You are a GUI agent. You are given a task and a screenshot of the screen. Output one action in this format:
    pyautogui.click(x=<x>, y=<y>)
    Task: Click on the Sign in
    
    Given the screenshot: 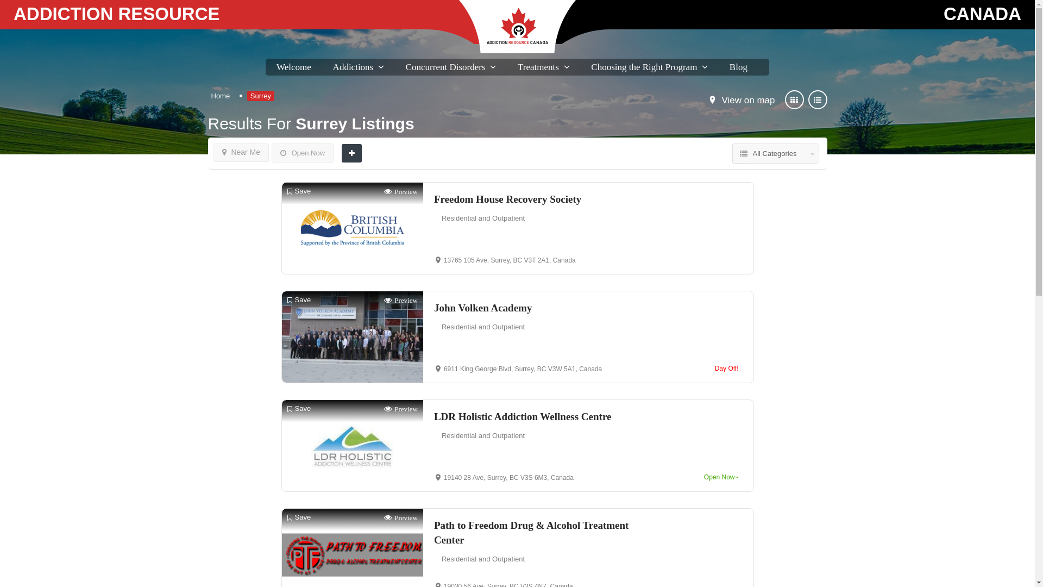 What is the action you would take?
    pyautogui.click(x=517, y=325)
    